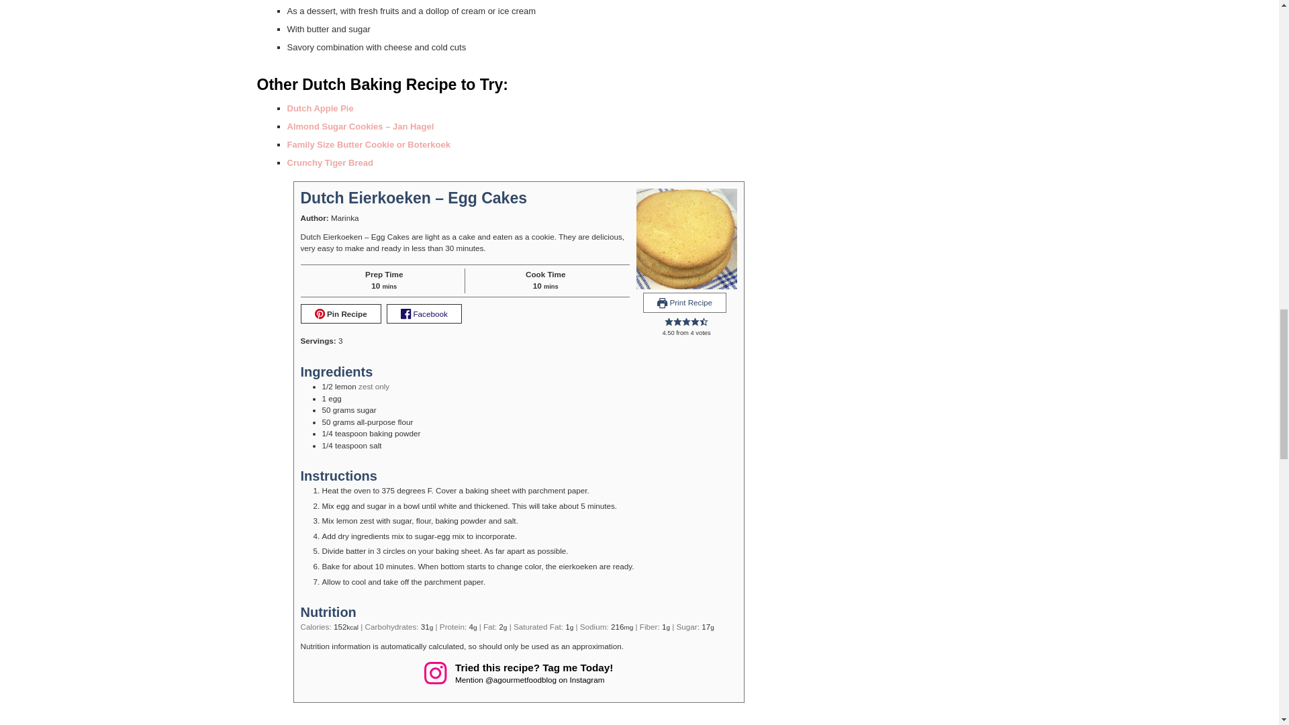 The width and height of the screenshot is (1289, 725). I want to click on Family Size Butter Cookie or Boterkoek, so click(369, 144).